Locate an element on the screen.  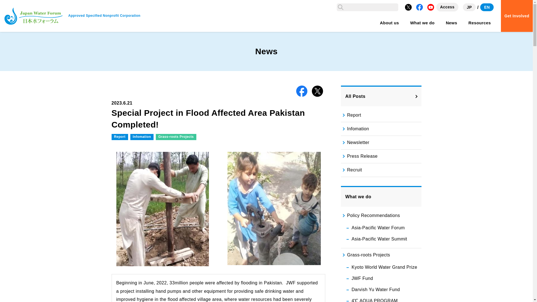
Facebook is located at coordinates (420, 7).